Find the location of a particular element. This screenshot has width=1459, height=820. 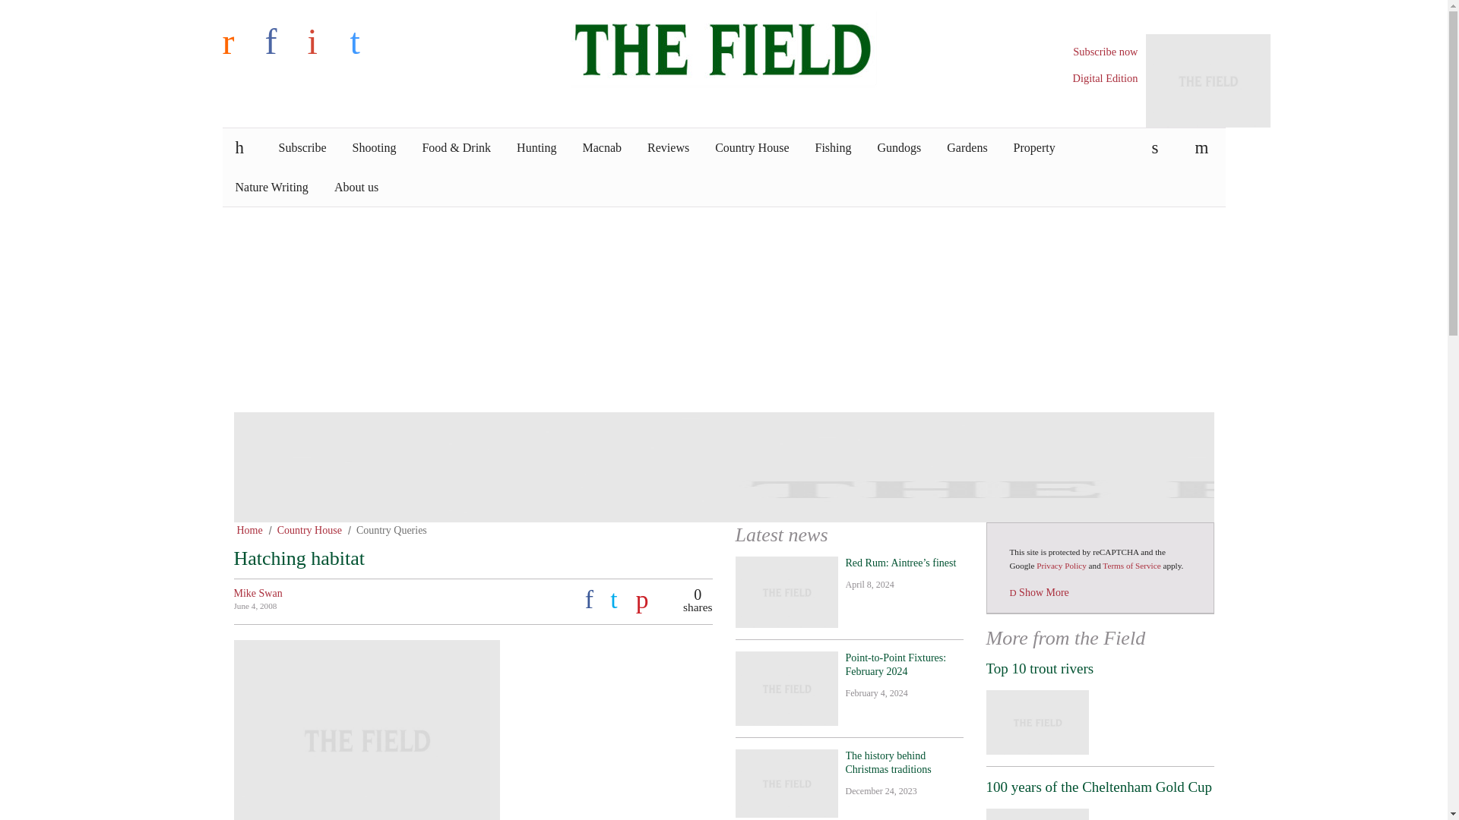

Reviews is located at coordinates (668, 147).